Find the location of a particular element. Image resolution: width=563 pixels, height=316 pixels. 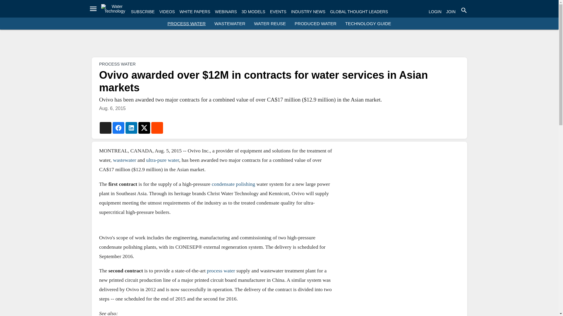

TECHNOLOGY GUIDE is located at coordinates (368, 23).